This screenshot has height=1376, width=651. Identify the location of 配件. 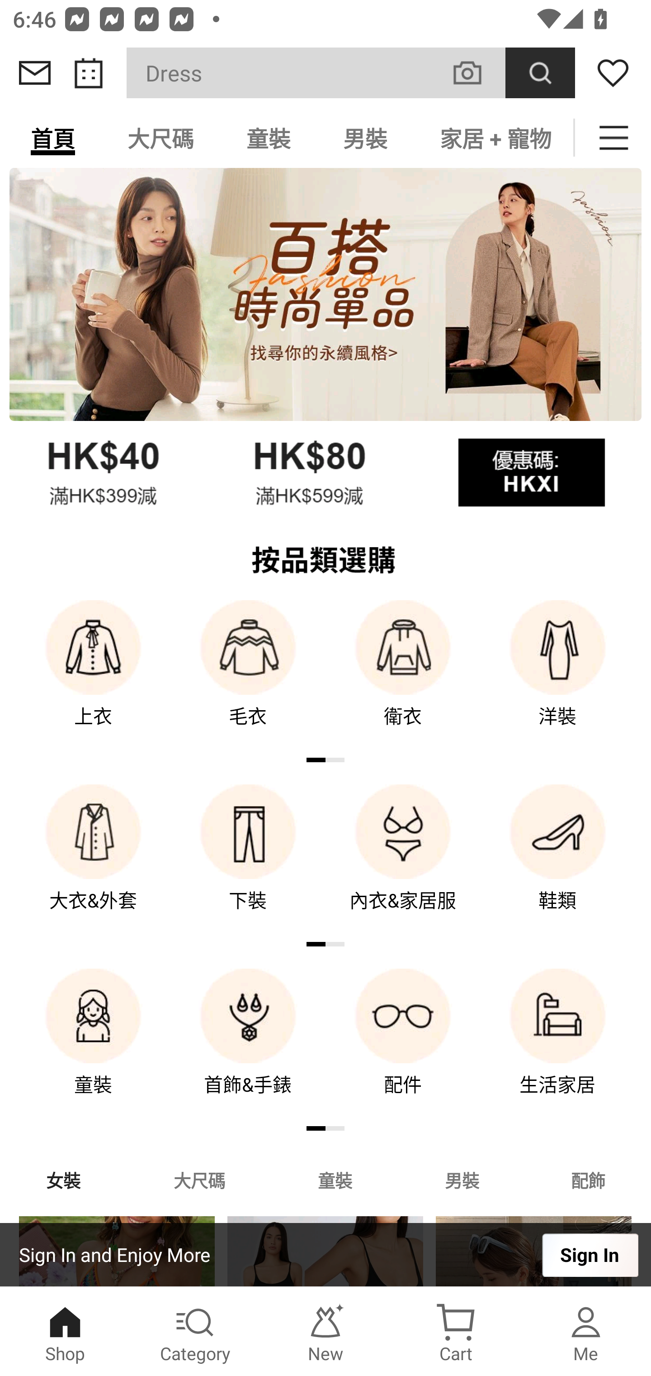
(403, 1044).